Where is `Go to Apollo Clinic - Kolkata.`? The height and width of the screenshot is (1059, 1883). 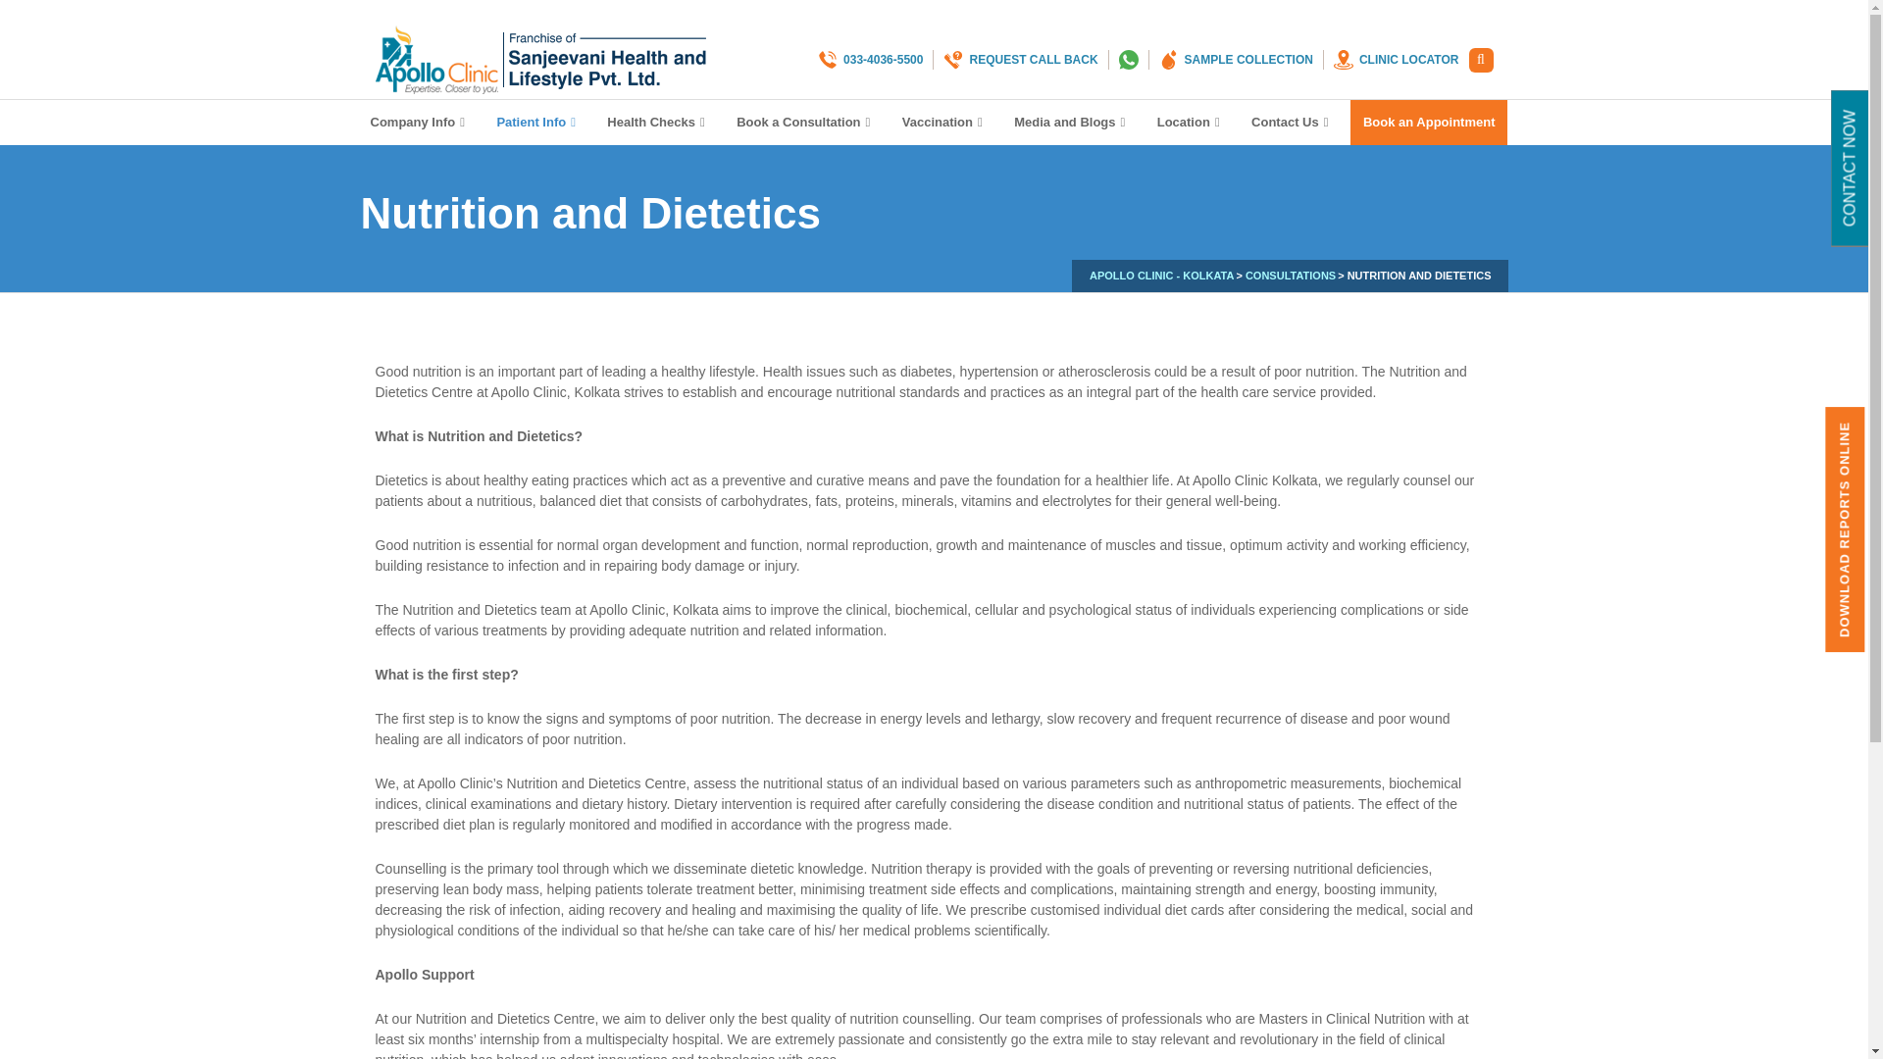
Go to Apollo Clinic - Kolkata. is located at coordinates (1161, 275).